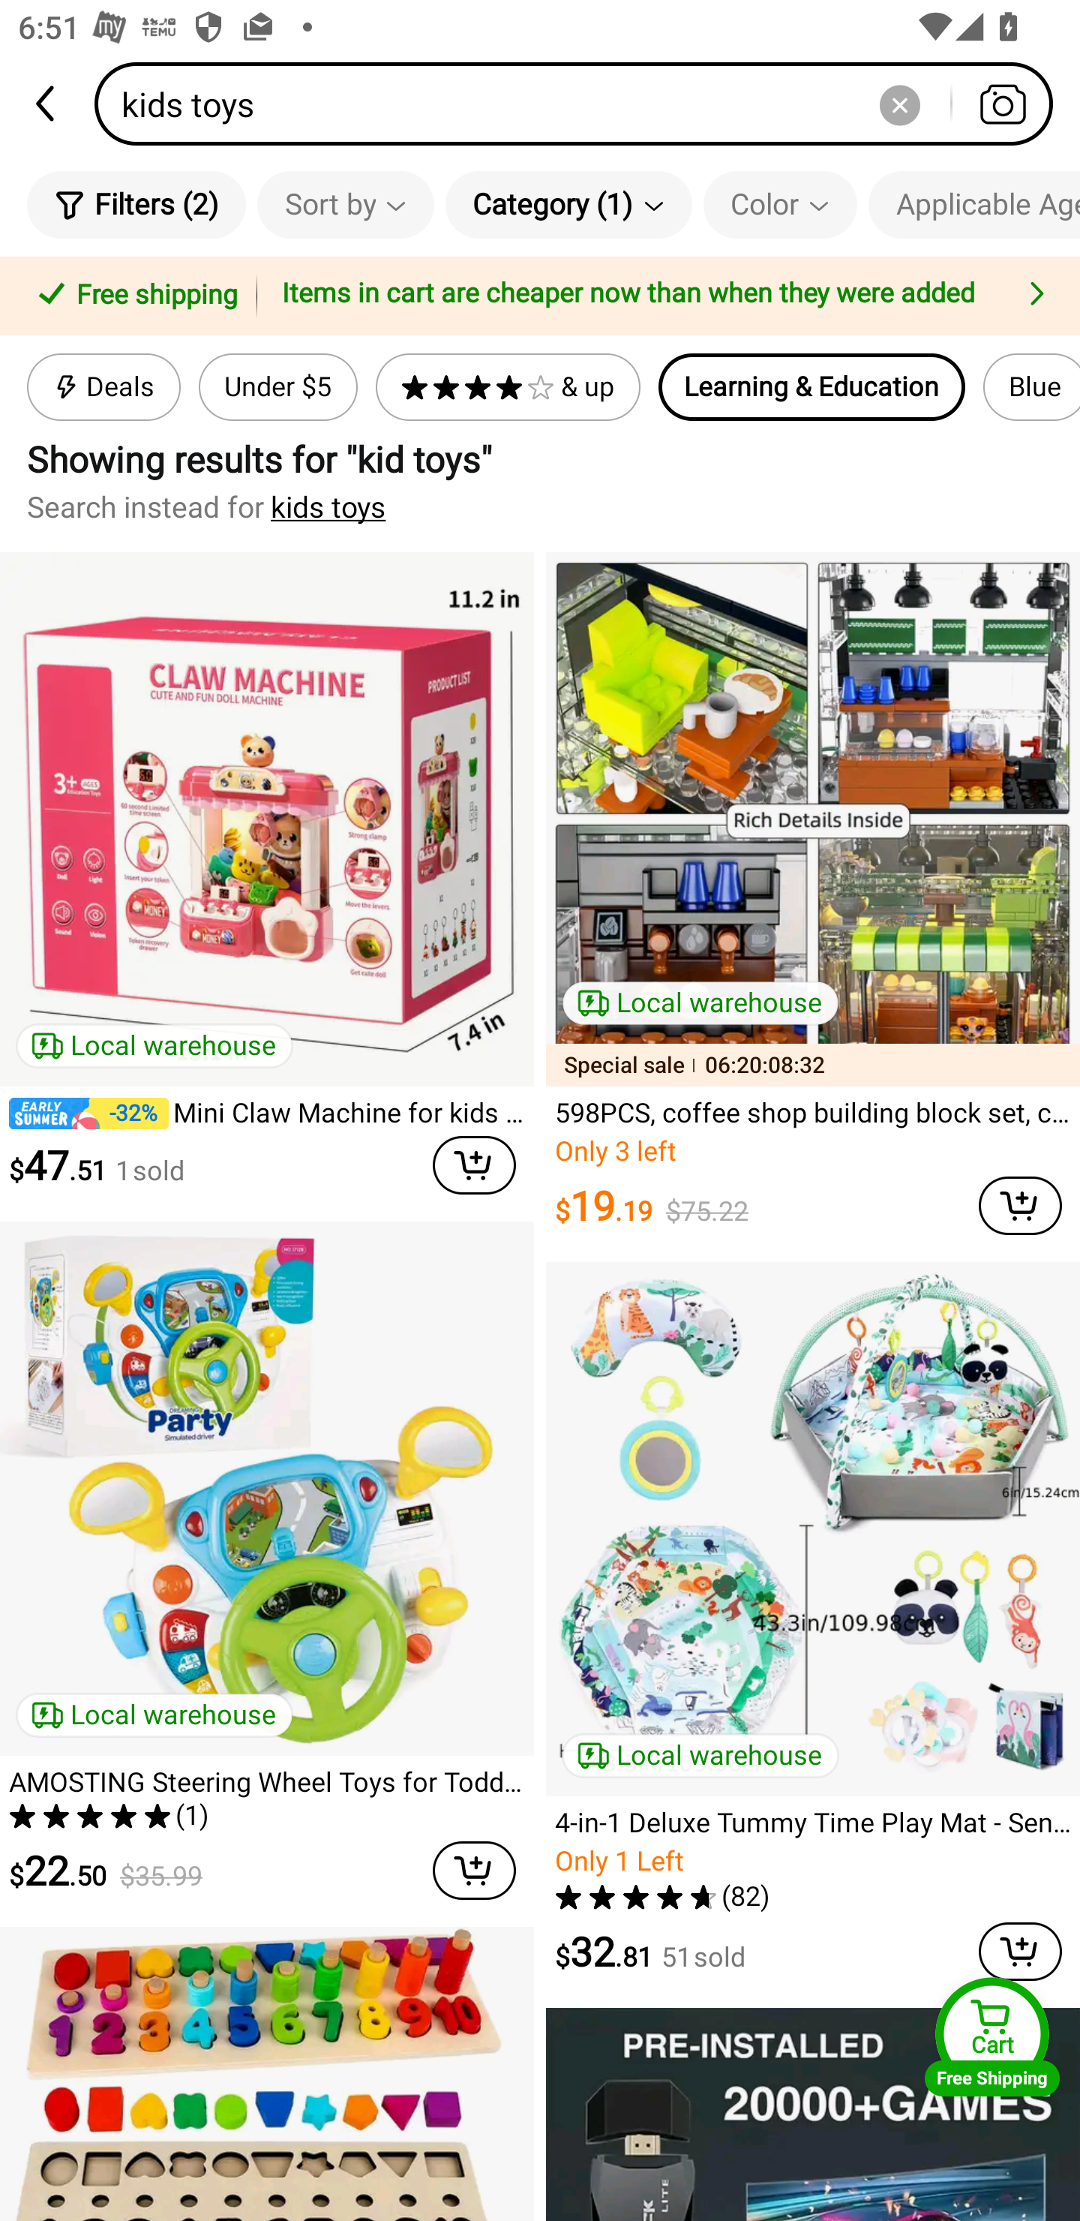 Image resolution: width=1080 pixels, height=2221 pixels. What do you see at coordinates (136, 204) in the screenshot?
I see `Filters (2)` at bounding box center [136, 204].